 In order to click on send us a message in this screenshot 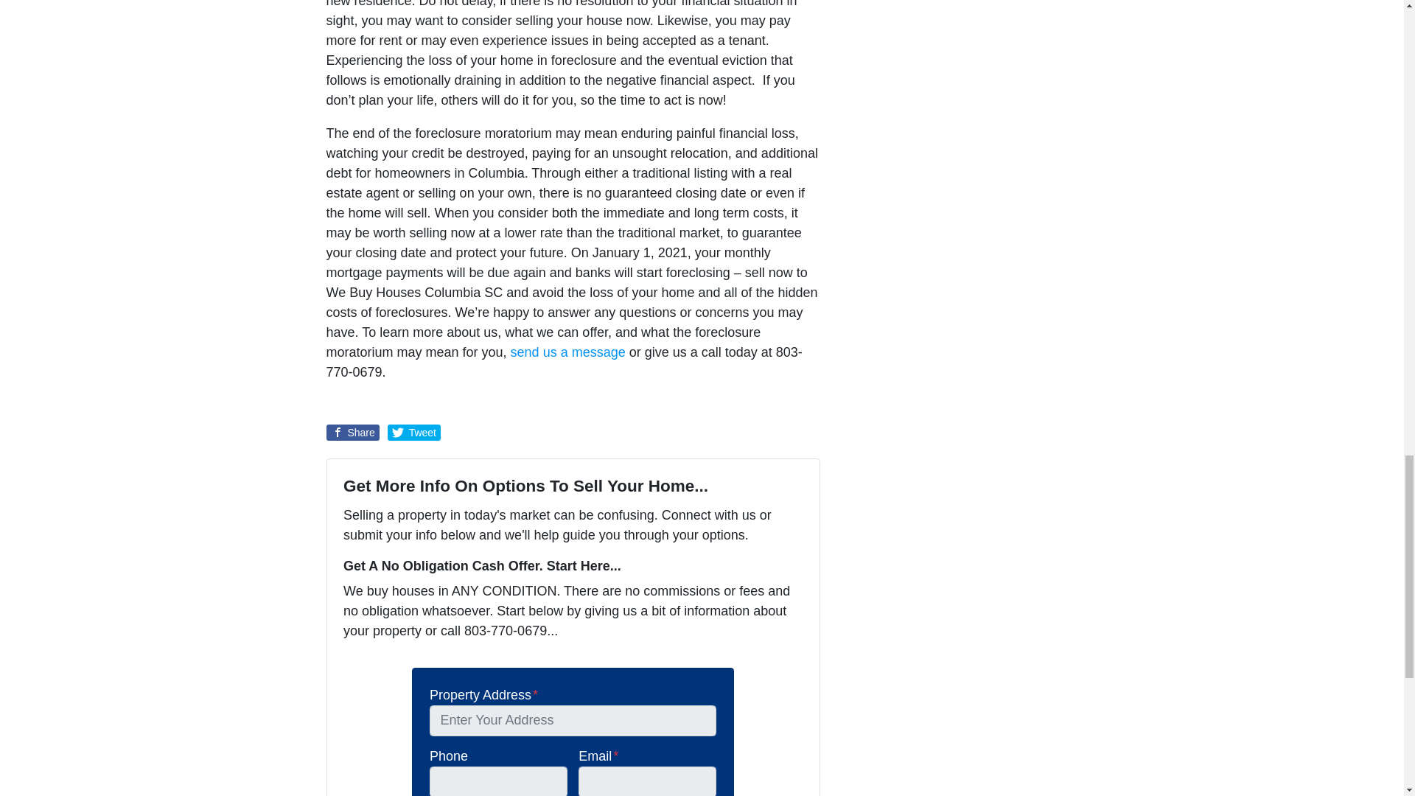, I will do `click(567, 352)`.